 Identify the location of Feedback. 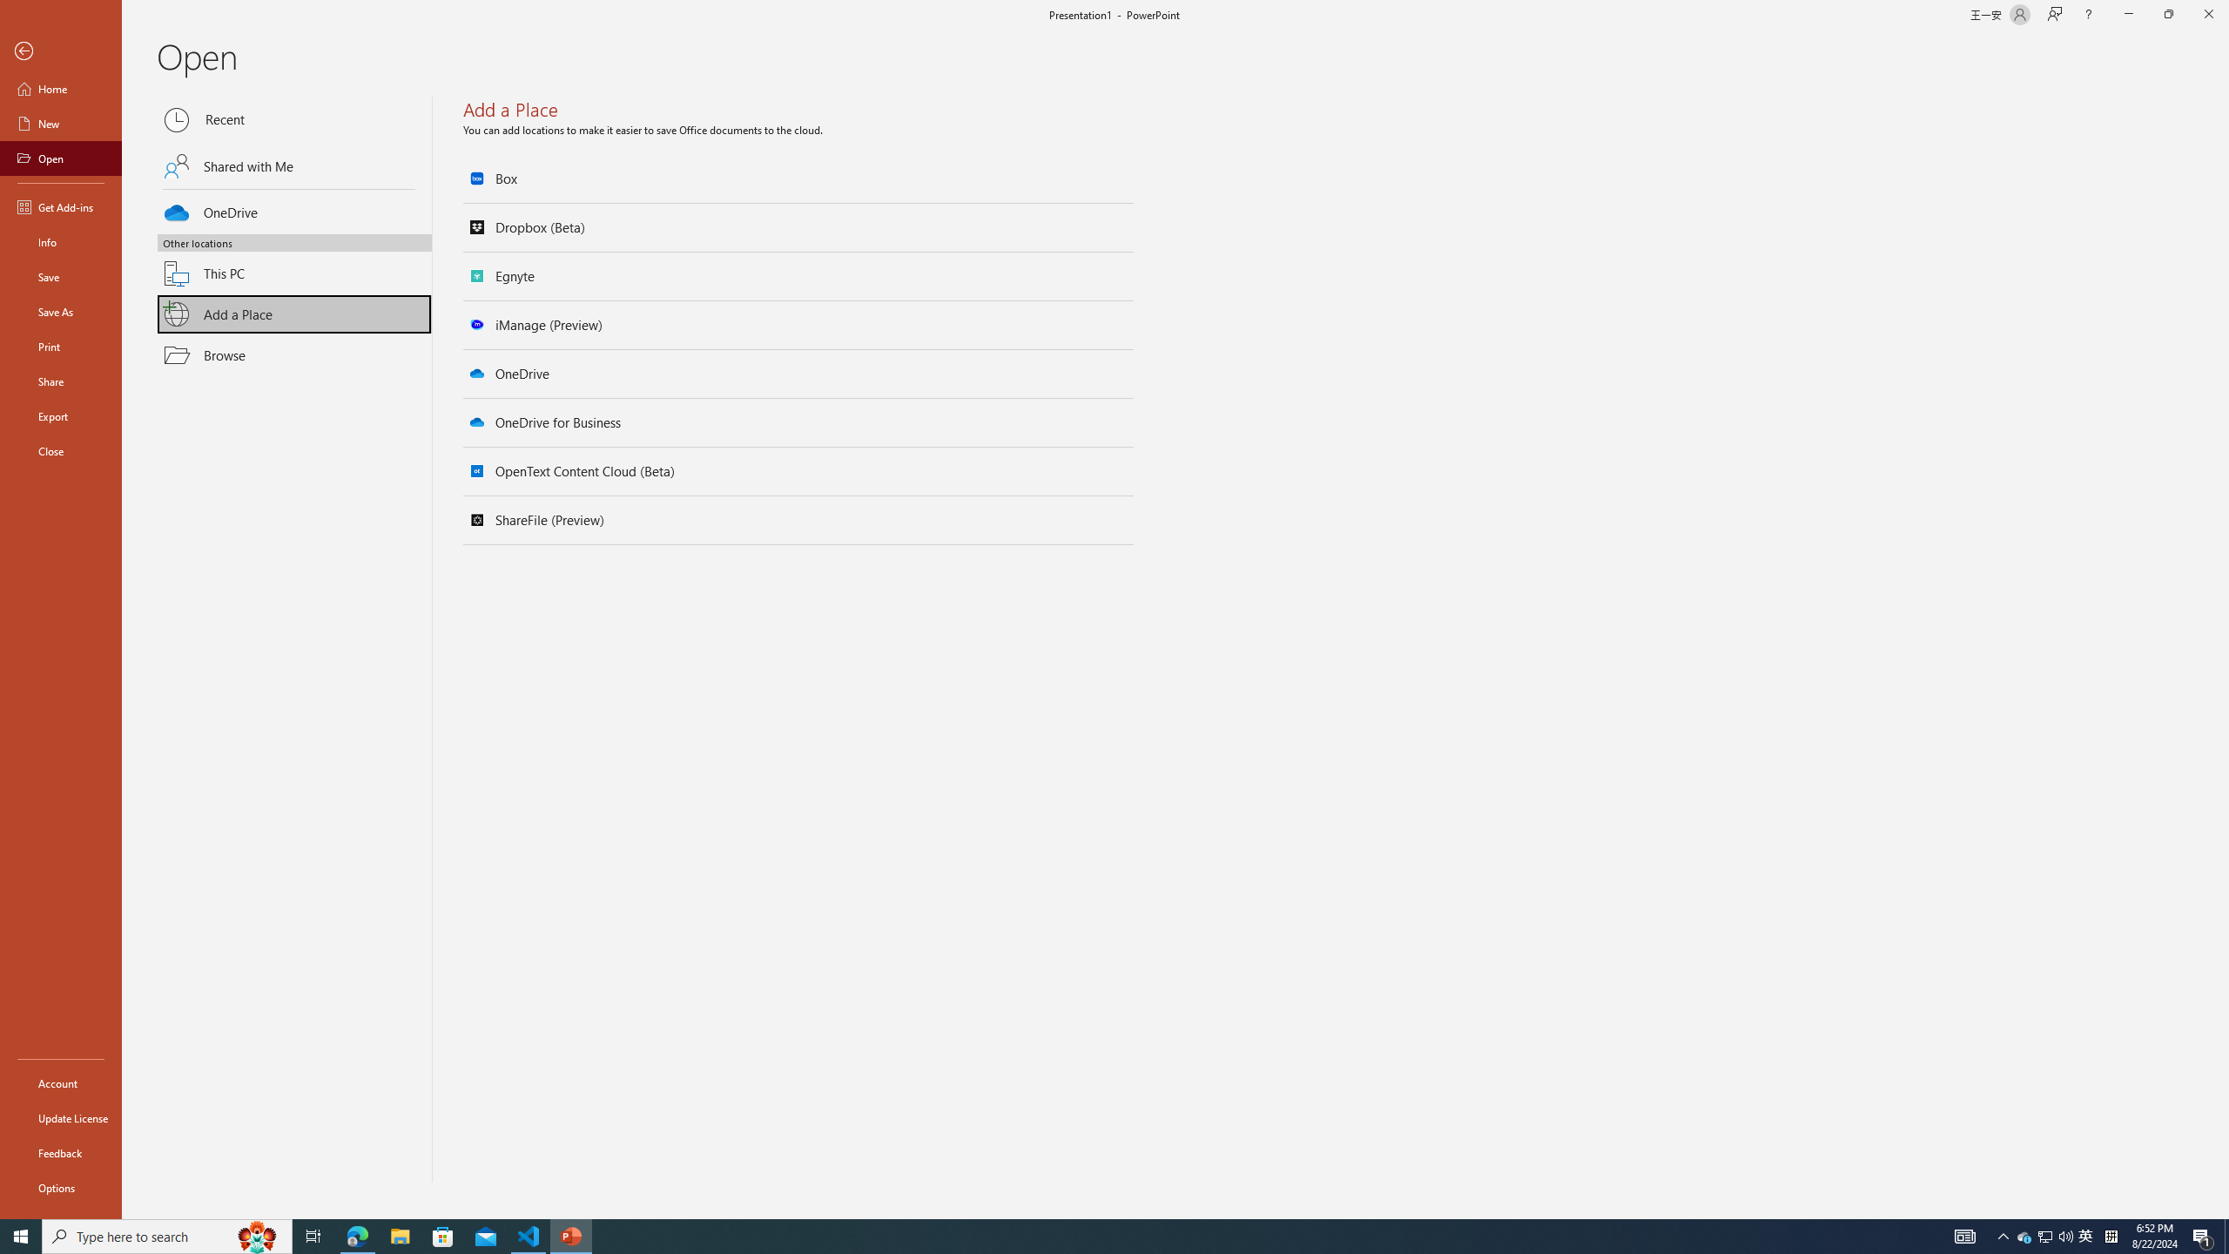
(61, 1153).